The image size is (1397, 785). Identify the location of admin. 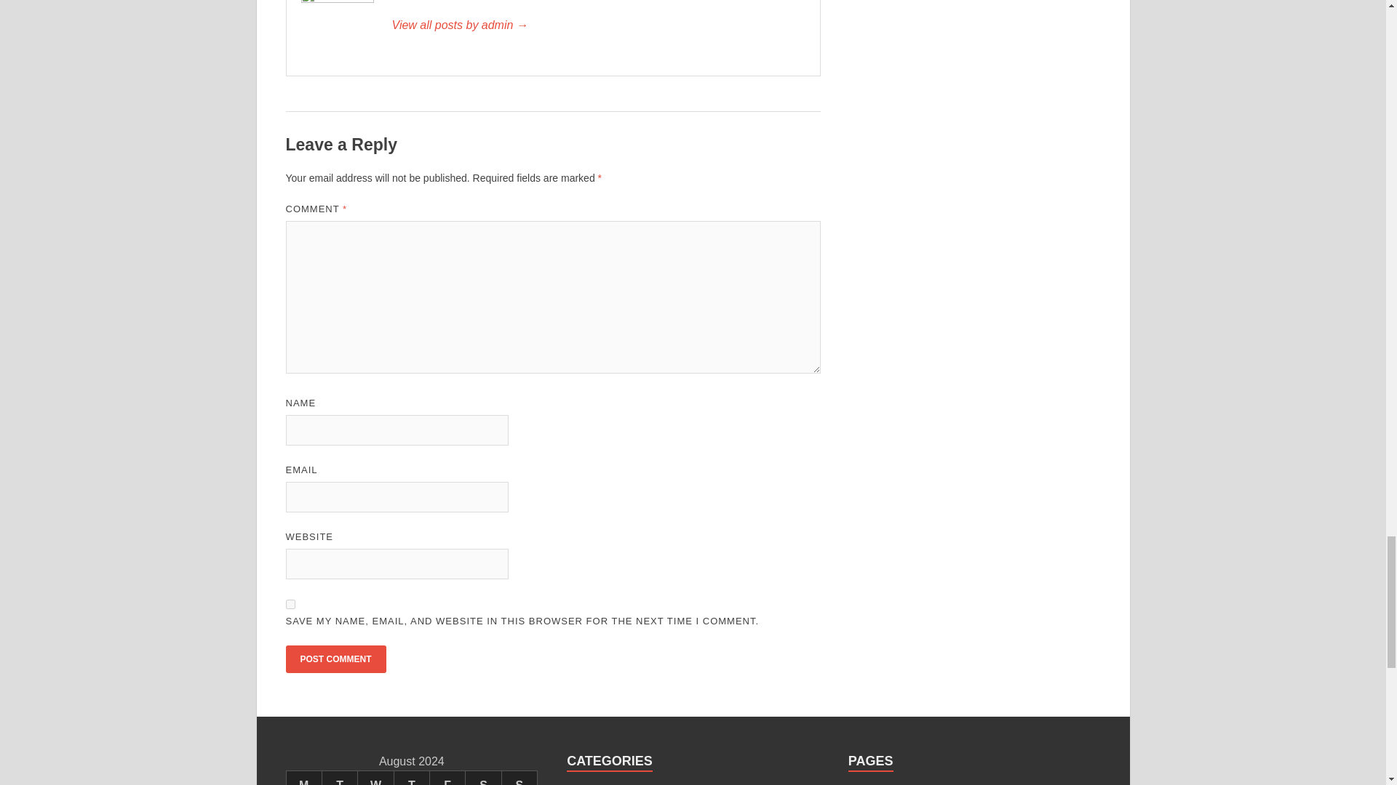
(597, 25).